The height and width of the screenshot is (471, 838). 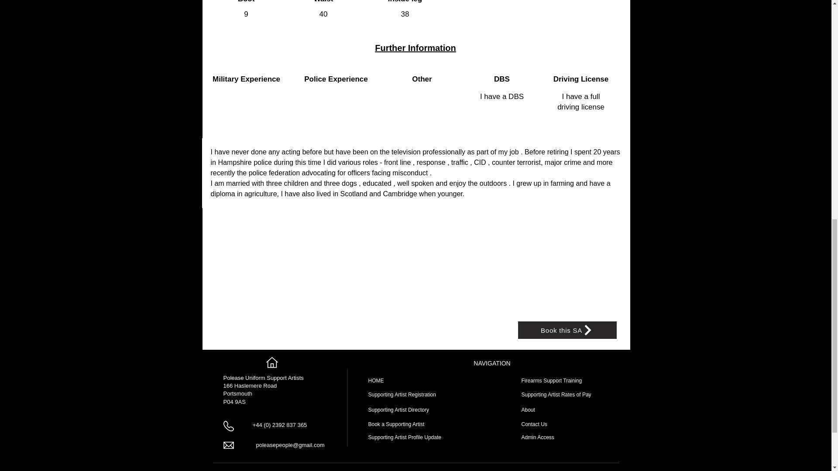 I want to click on Book this SA, so click(x=567, y=330).